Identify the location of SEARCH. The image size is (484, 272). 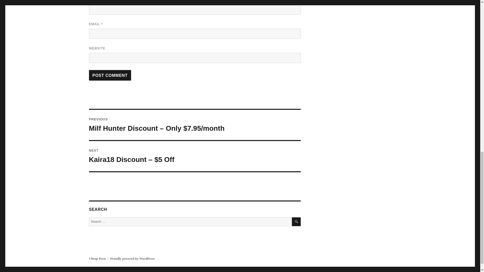
(296, 222).